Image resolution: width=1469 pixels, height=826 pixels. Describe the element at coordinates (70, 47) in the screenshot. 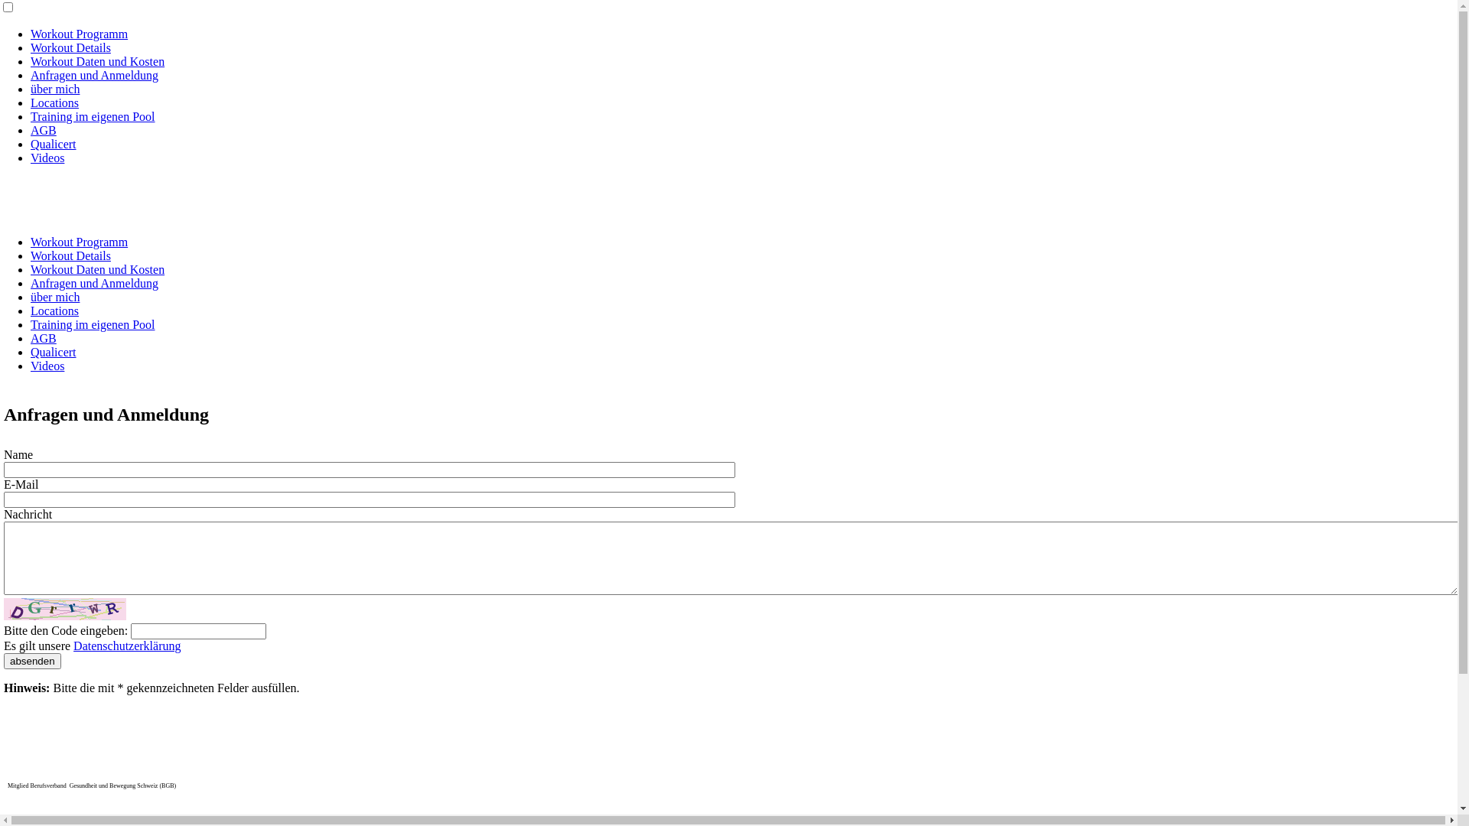

I see `Workout Details` at that location.